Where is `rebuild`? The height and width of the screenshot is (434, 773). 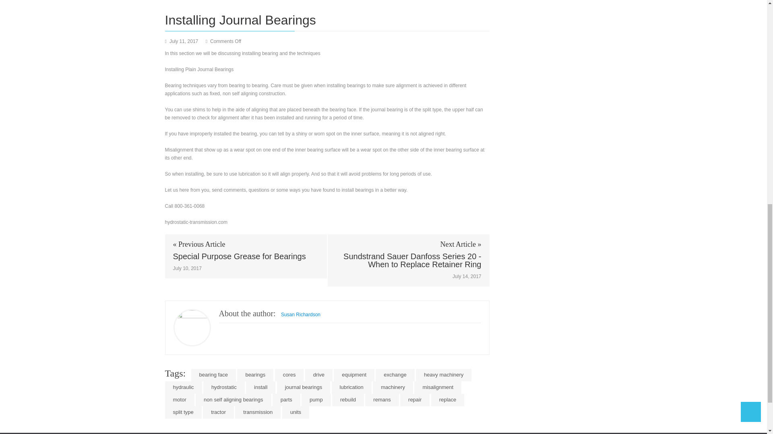 rebuild is located at coordinates (348, 399).